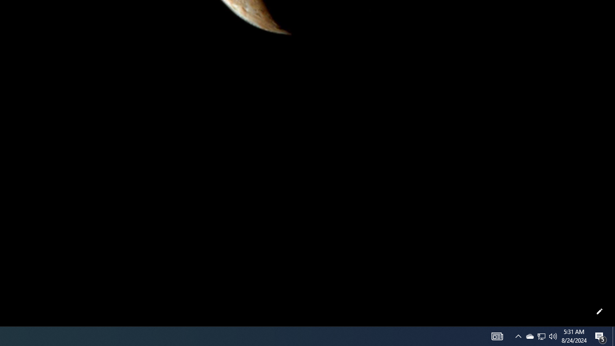  What do you see at coordinates (541, 336) in the screenshot?
I see `Notification Chevron` at bounding box center [541, 336].